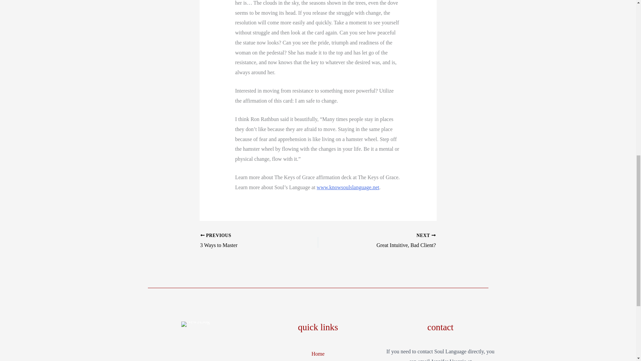  I want to click on Great Intuitive, Bad Client?, so click(388, 241).